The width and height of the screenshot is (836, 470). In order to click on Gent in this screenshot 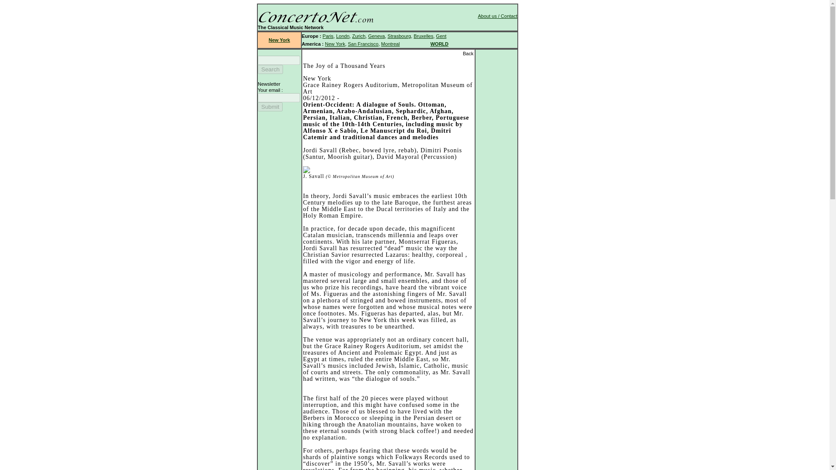, I will do `click(441, 36)`.